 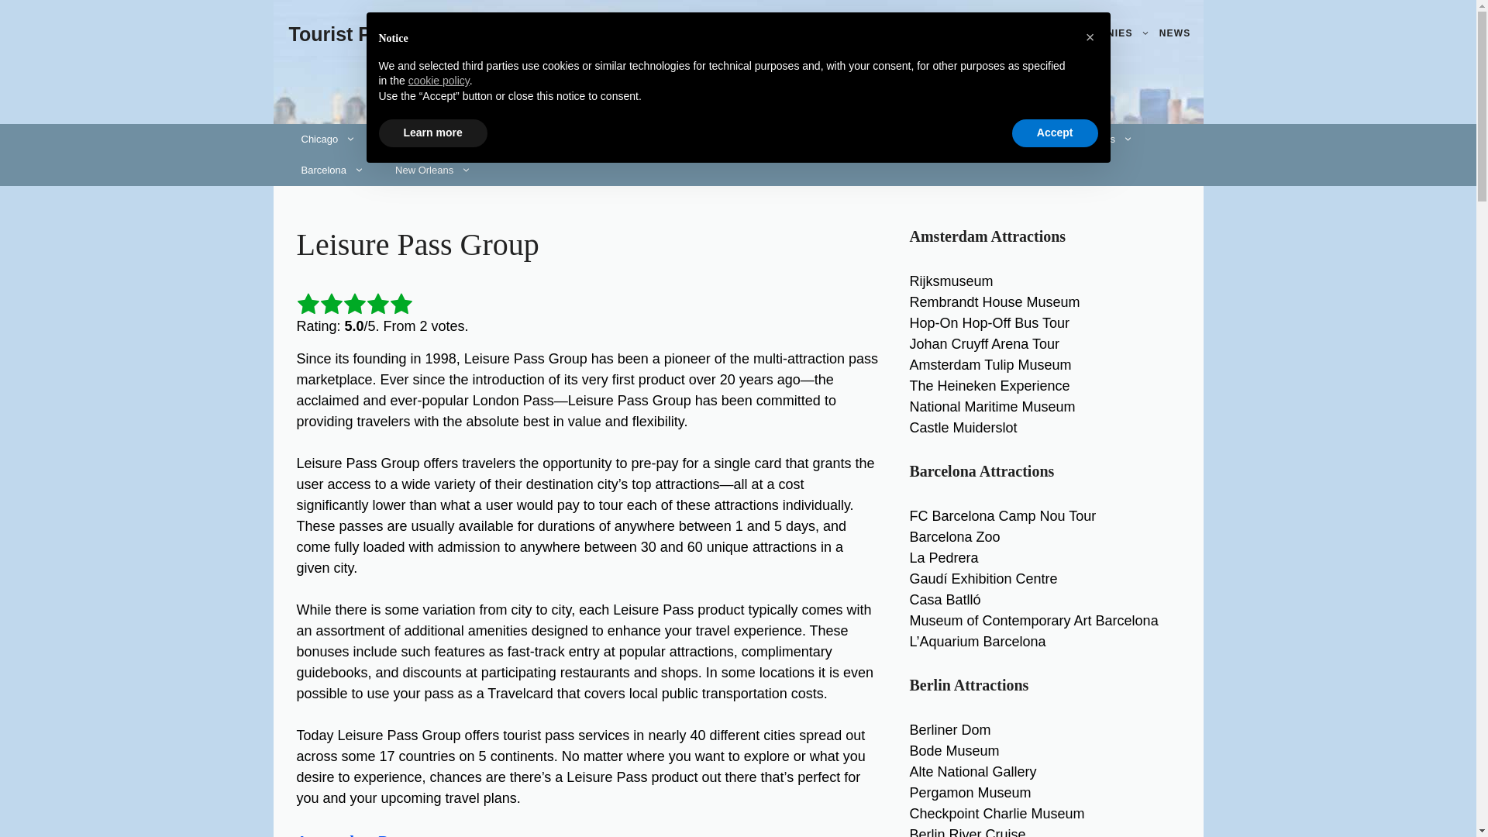 What do you see at coordinates (589, 139) in the screenshot?
I see `San Diego` at bounding box center [589, 139].